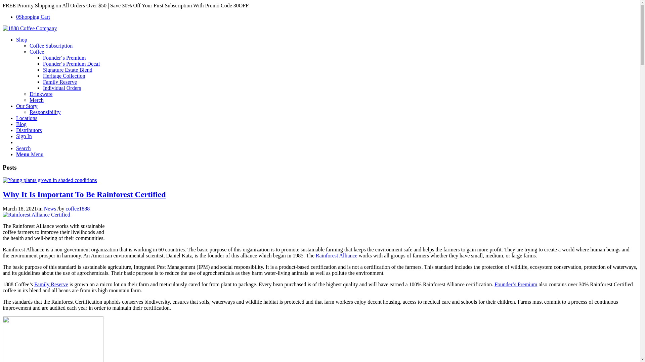 The width and height of the screenshot is (645, 362). Describe the element at coordinates (33, 17) in the screenshot. I see `0Shopping Cart` at that location.